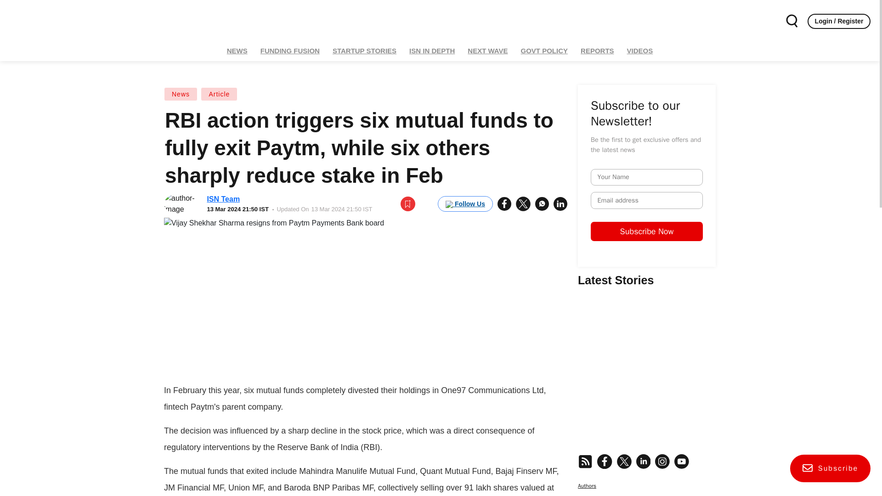 This screenshot has width=882, height=496. Describe the element at coordinates (639, 51) in the screenshot. I see `VIDEOS` at that location.